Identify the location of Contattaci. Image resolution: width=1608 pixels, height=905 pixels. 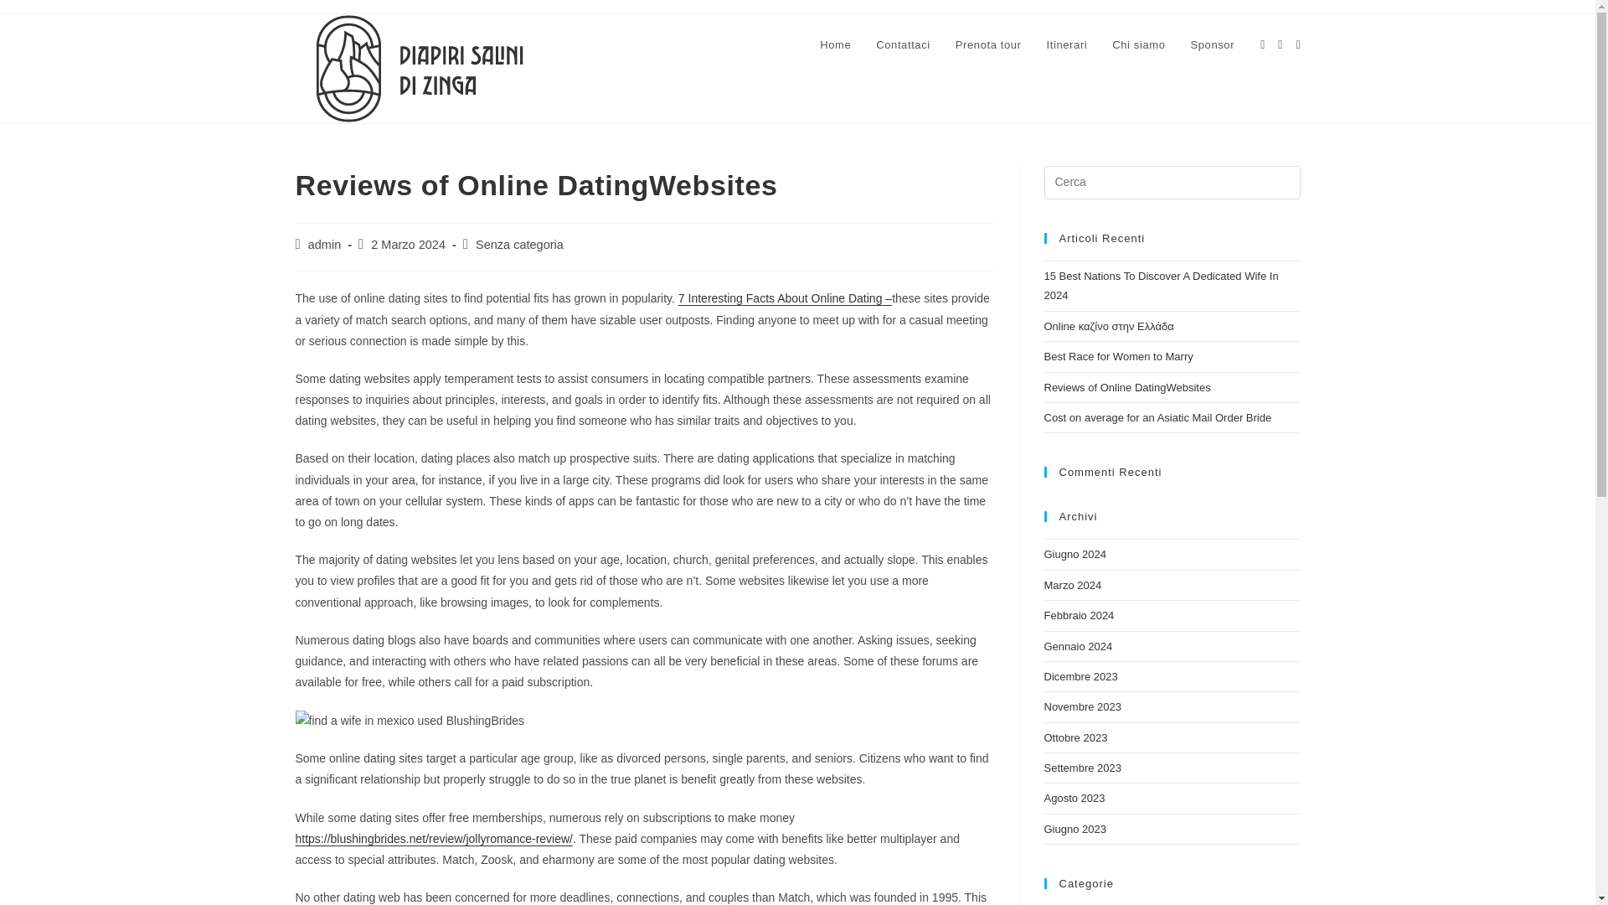
(903, 45).